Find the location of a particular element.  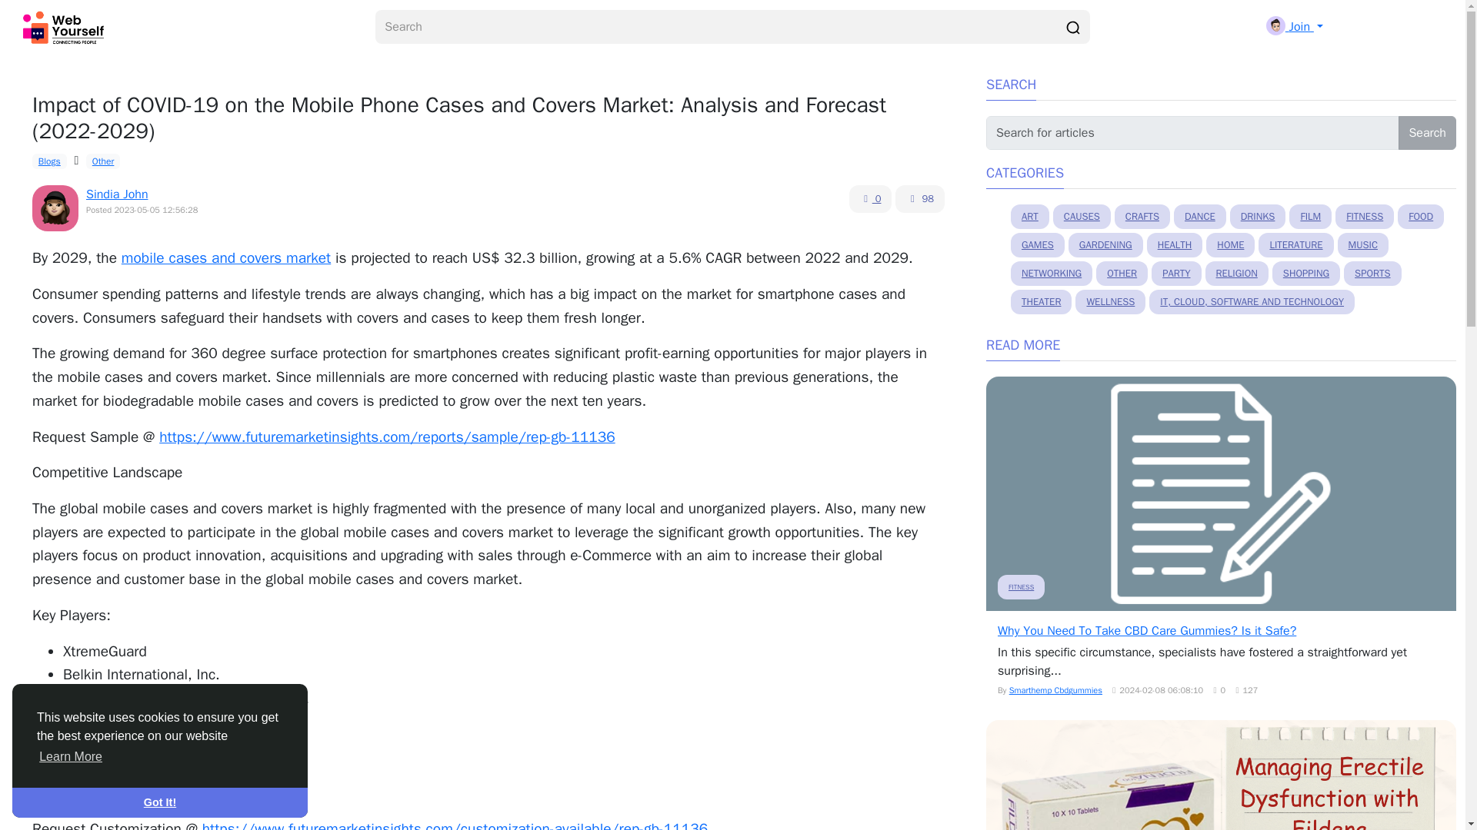

Other is located at coordinates (102, 161).